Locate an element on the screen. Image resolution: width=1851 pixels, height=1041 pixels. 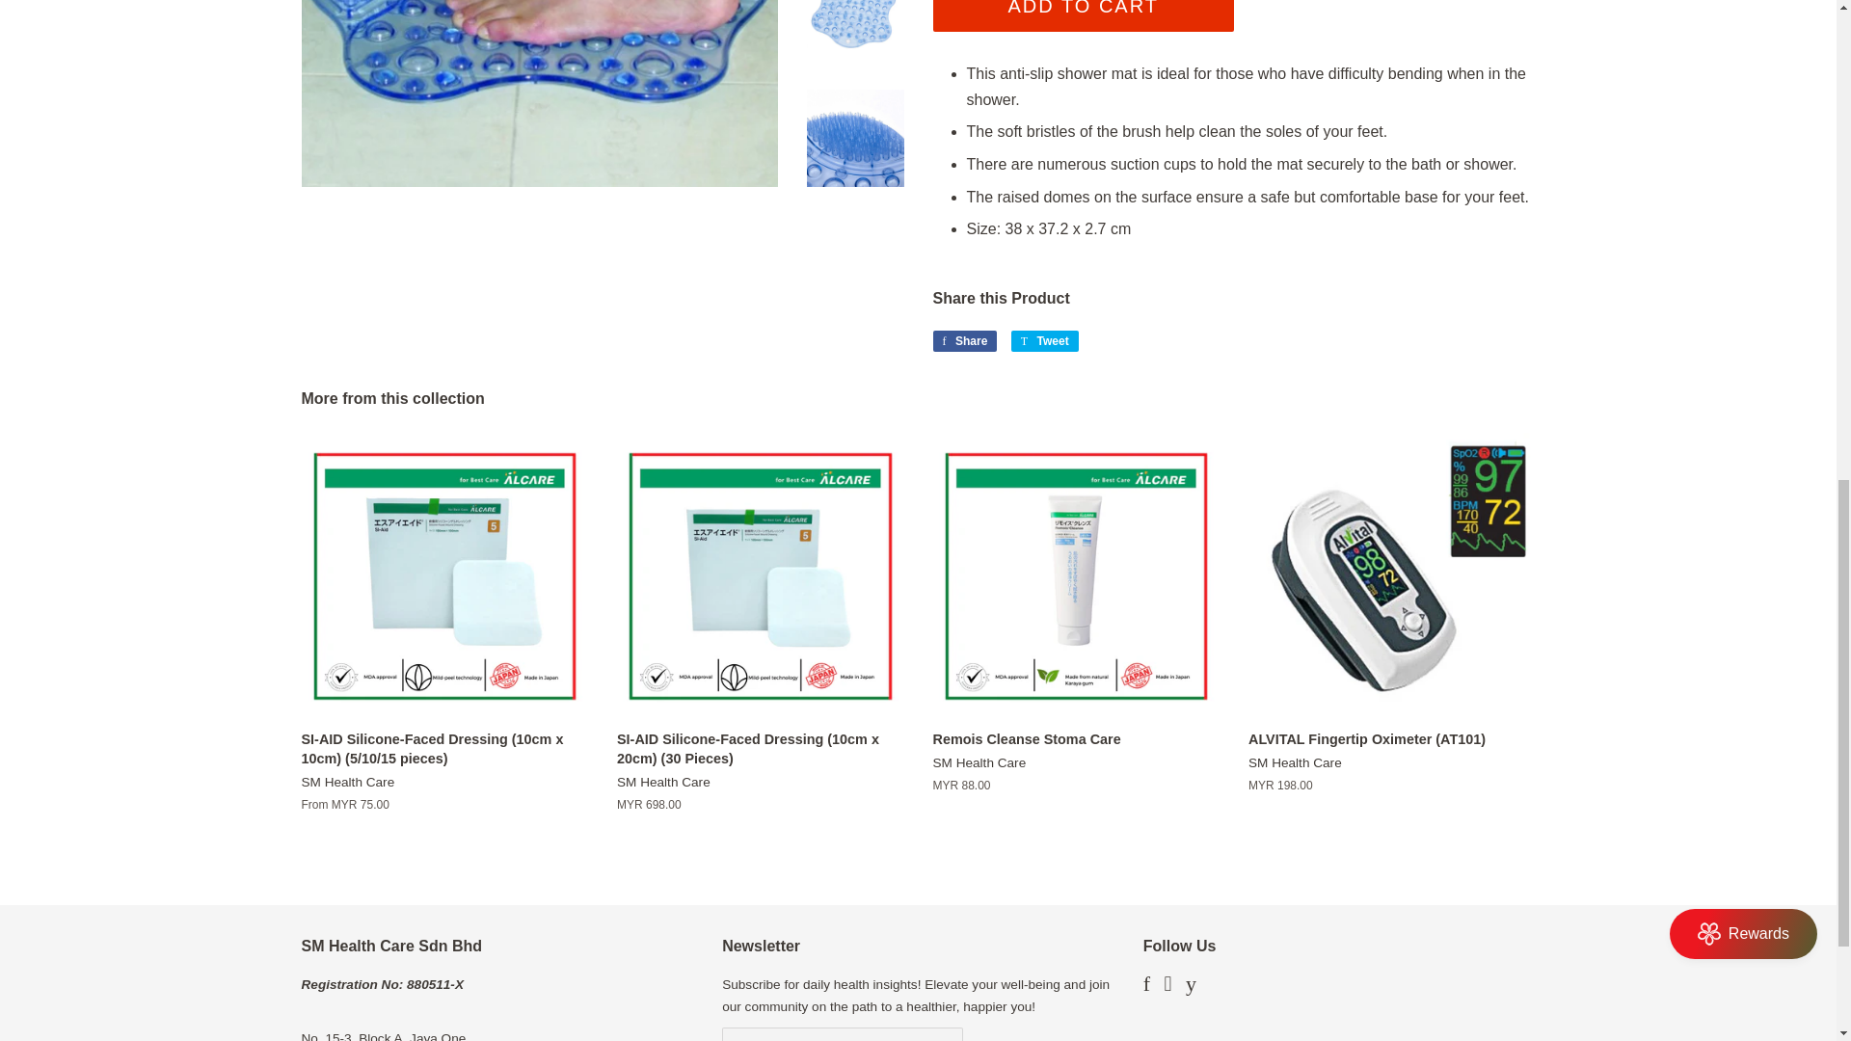
Share on Facebook is located at coordinates (964, 341).